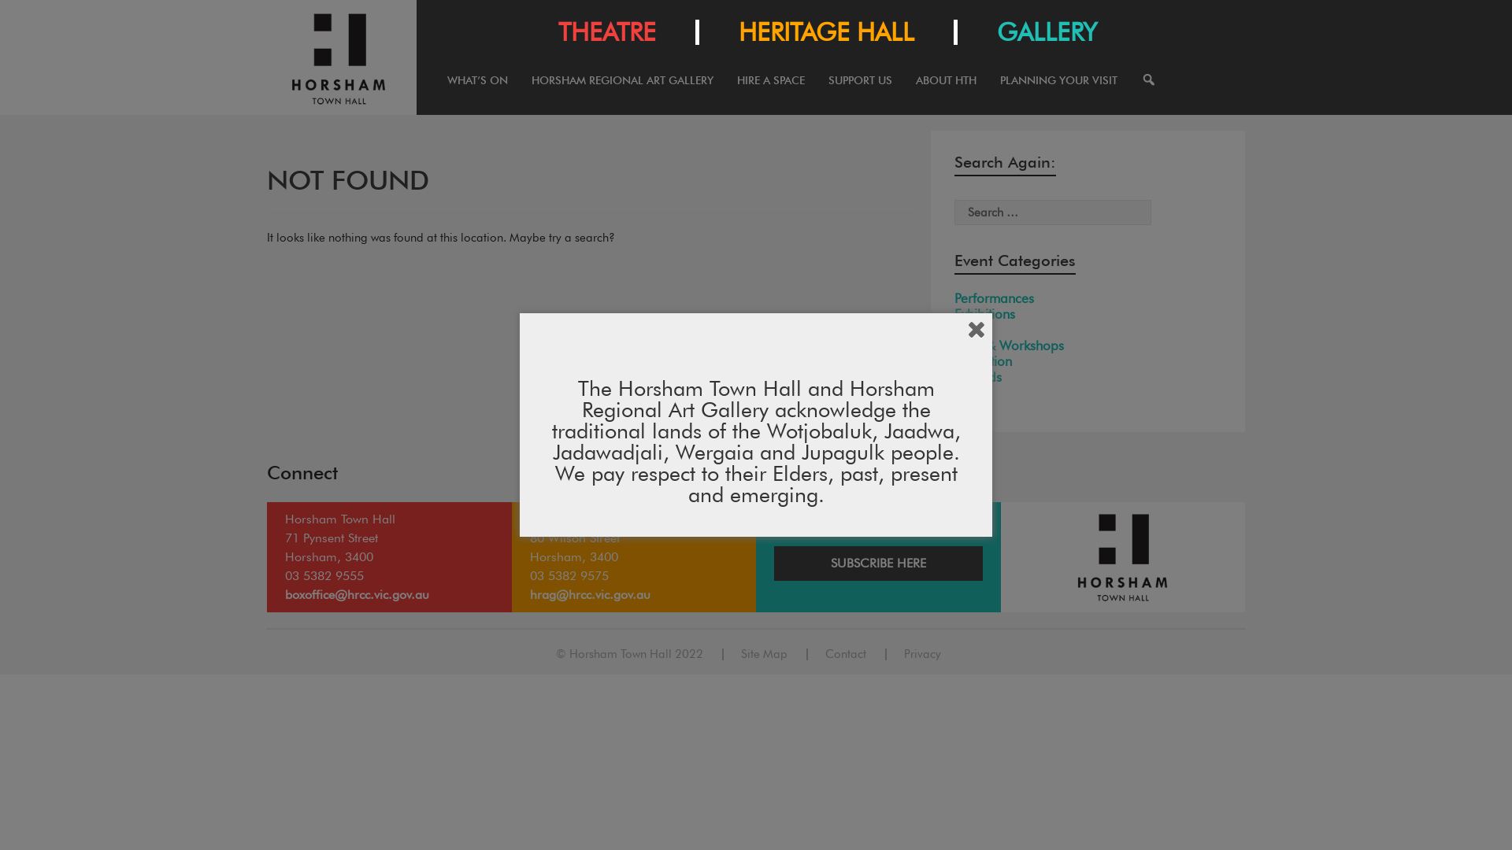  I want to click on ABOUT HTH, so click(947, 91).